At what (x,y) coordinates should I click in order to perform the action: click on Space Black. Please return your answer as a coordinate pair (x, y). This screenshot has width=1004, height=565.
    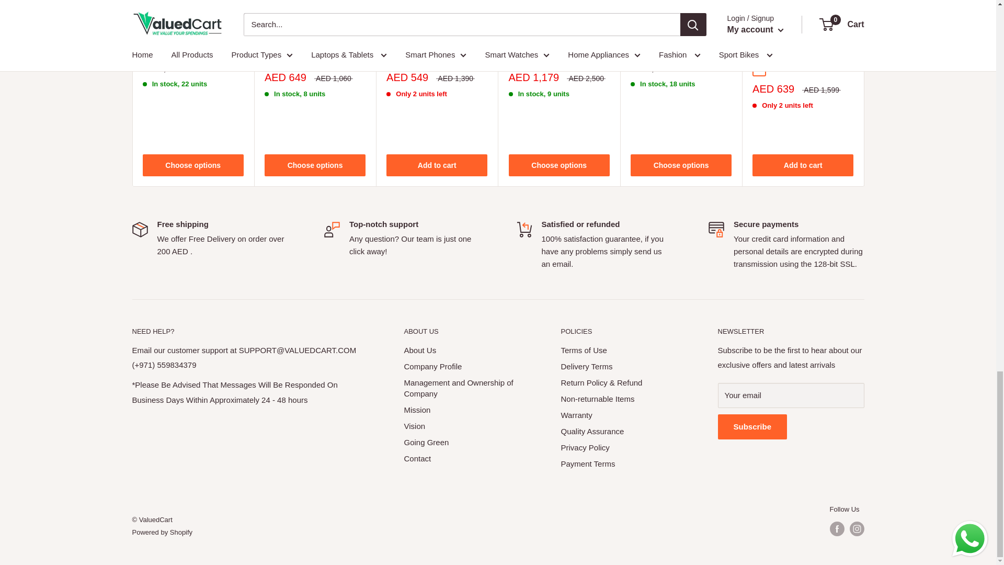
    Looking at the image, I should click on (149, 36).